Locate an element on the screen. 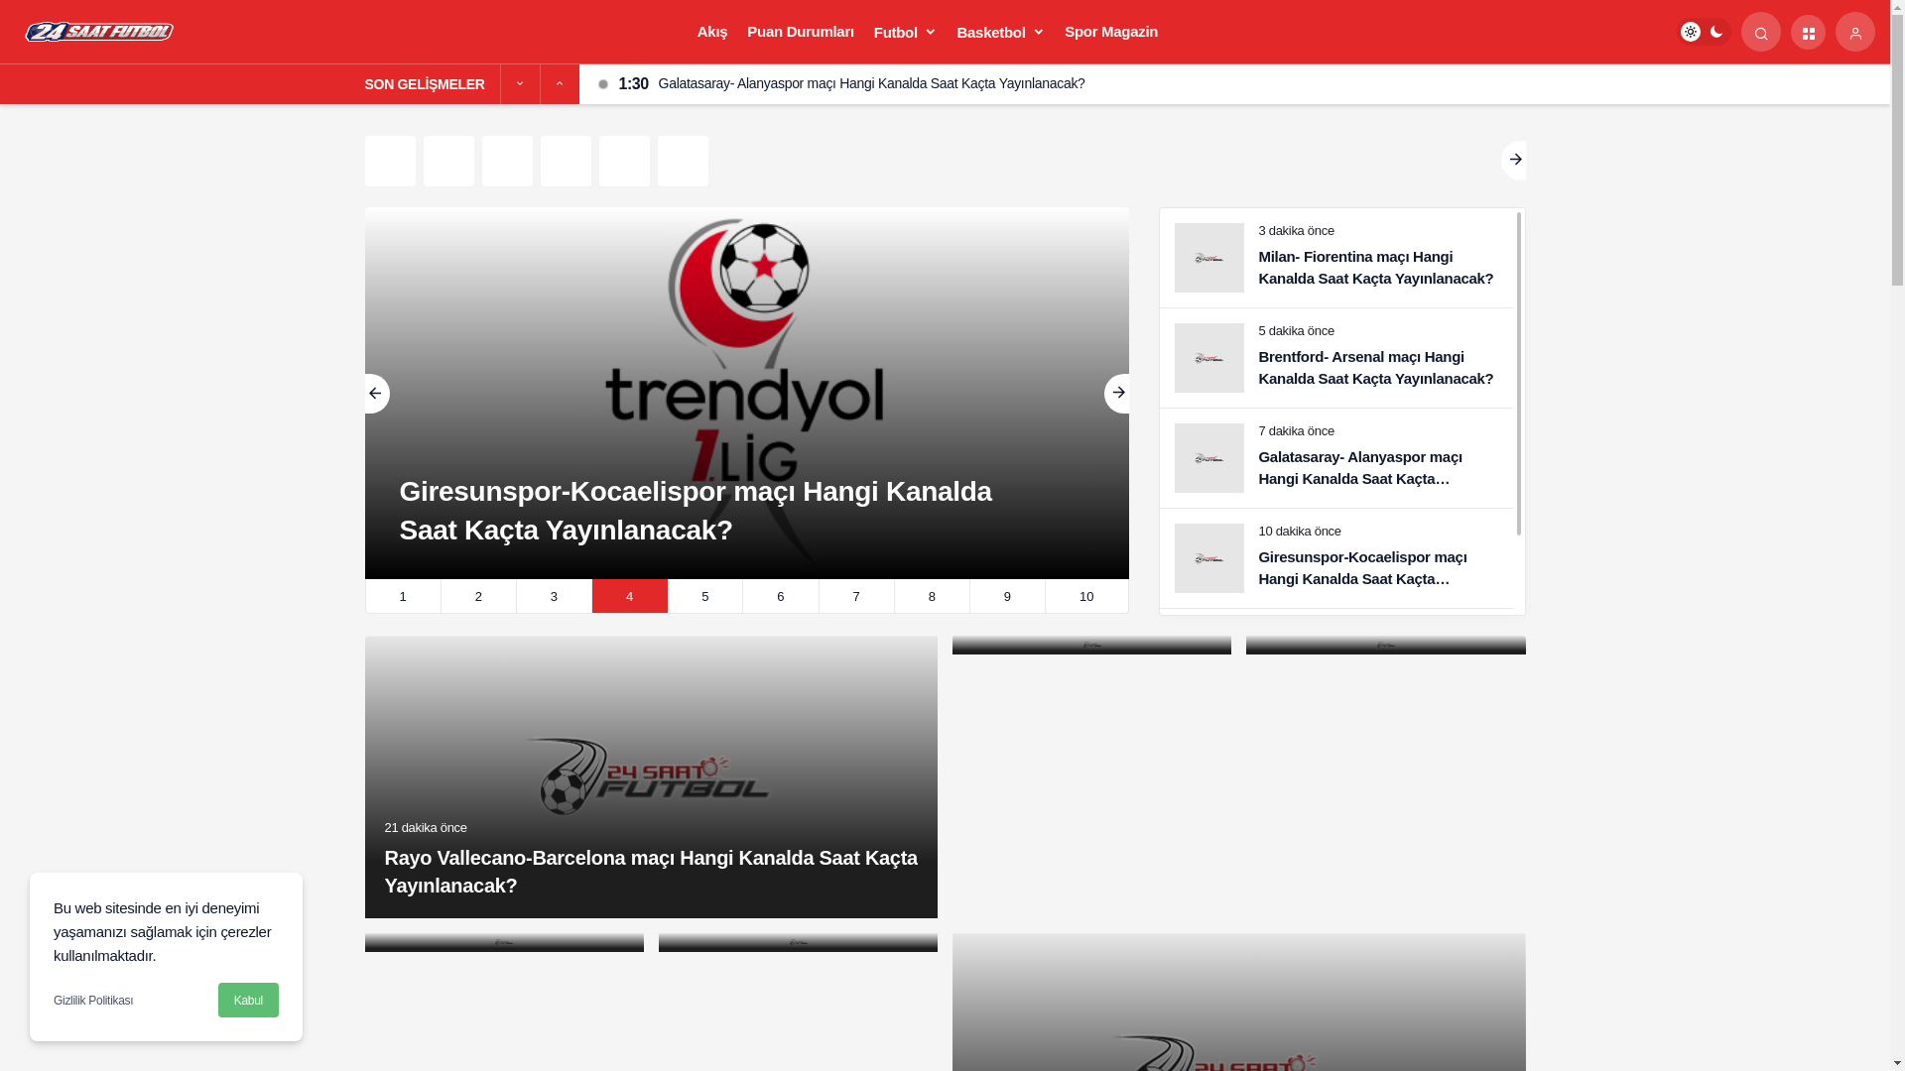  4 is located at coordinates (629, 597).